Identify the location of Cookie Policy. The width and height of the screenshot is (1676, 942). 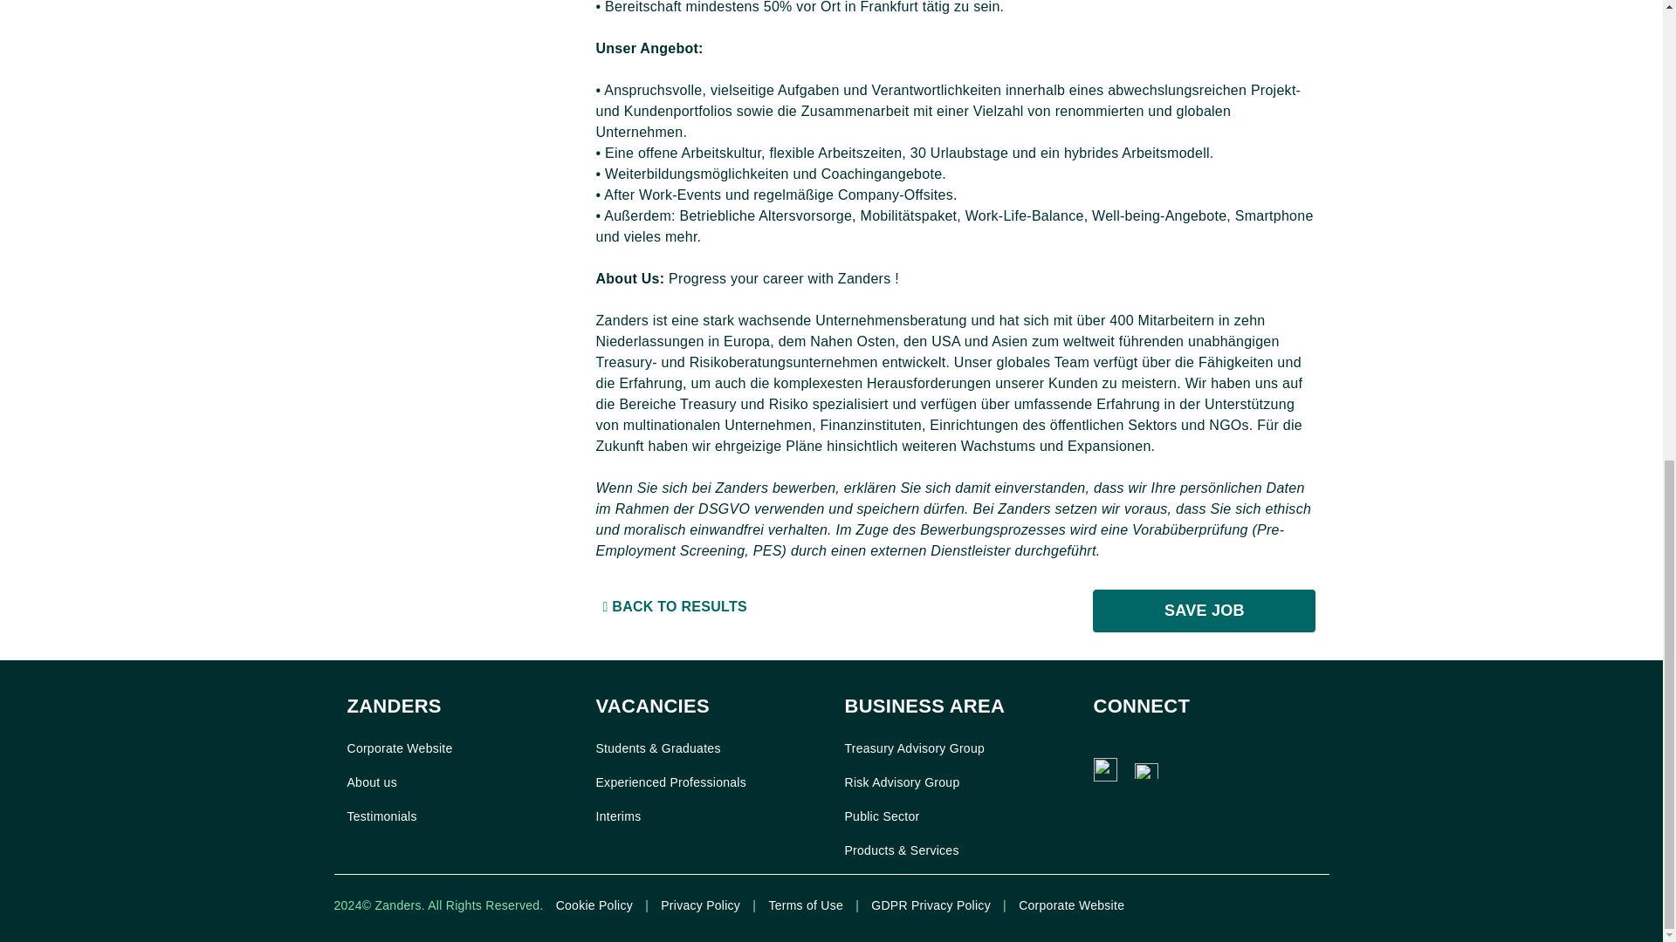
(594, 905).